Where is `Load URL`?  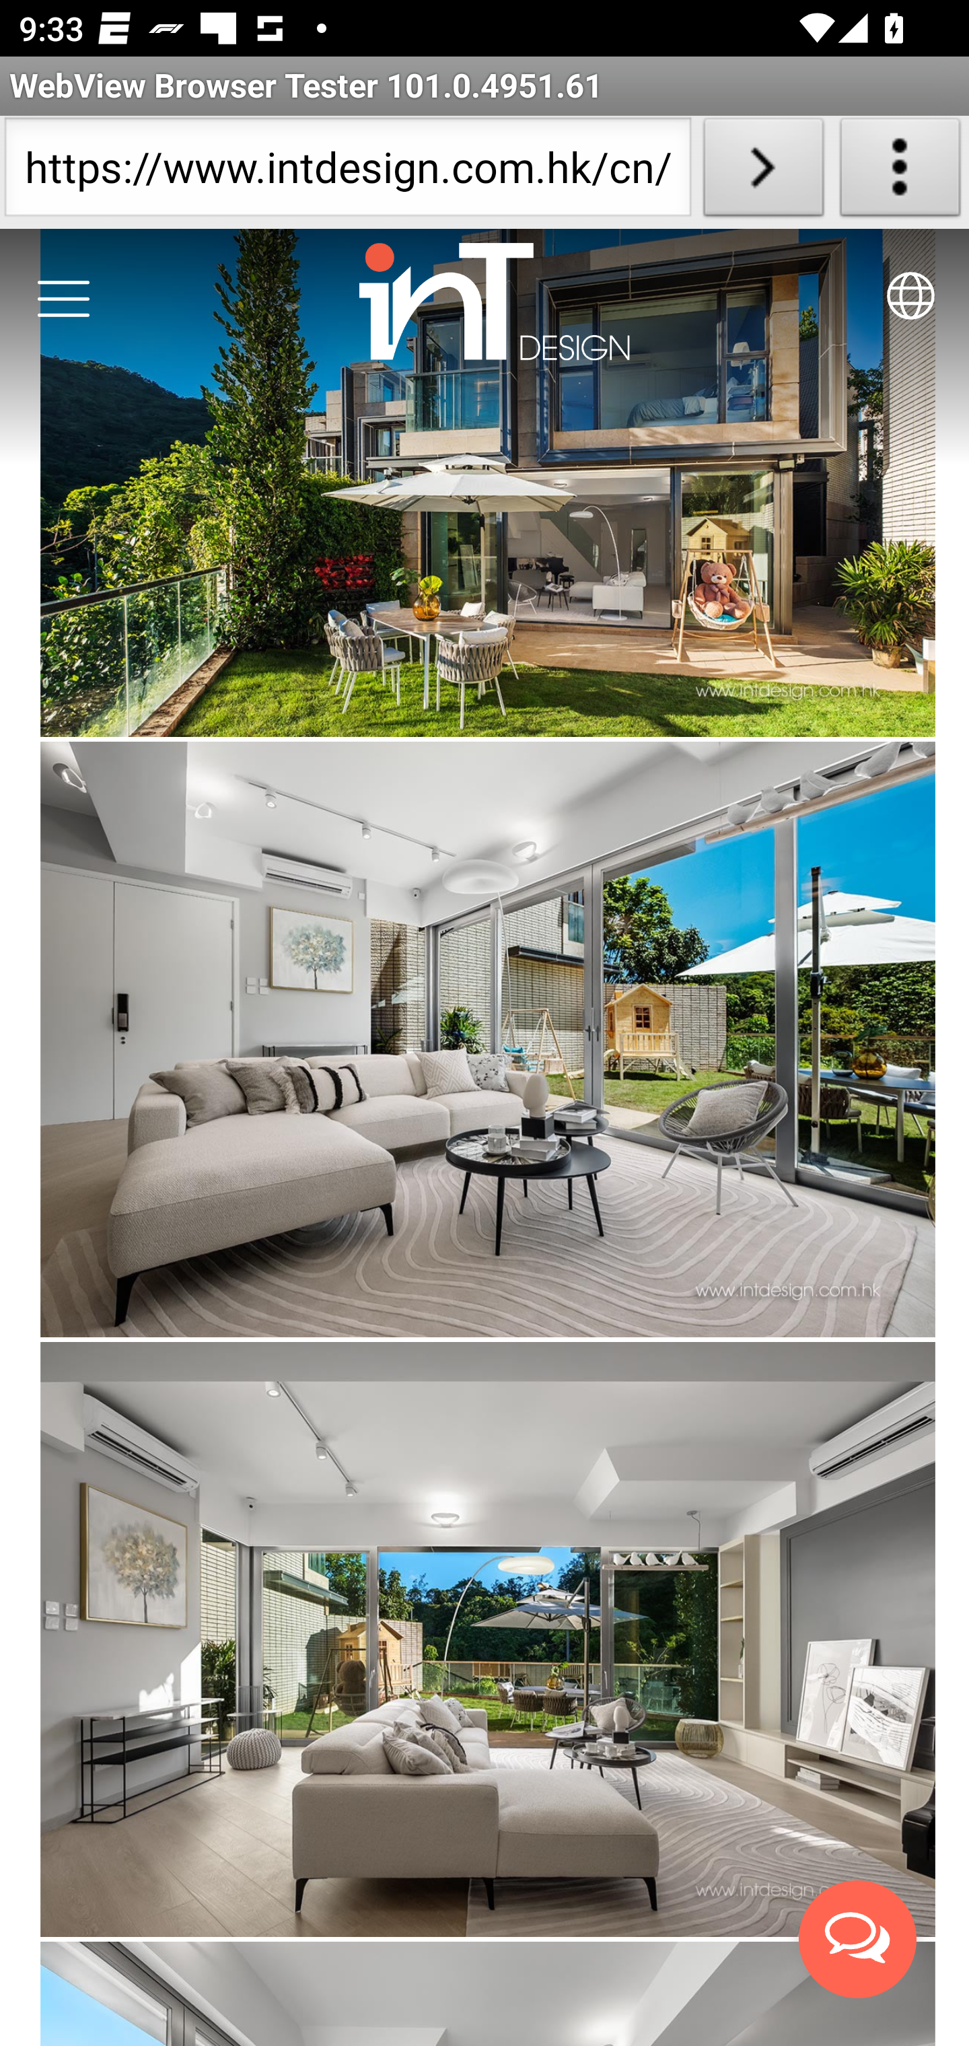 Load URL is located at coordinates (763, 172).